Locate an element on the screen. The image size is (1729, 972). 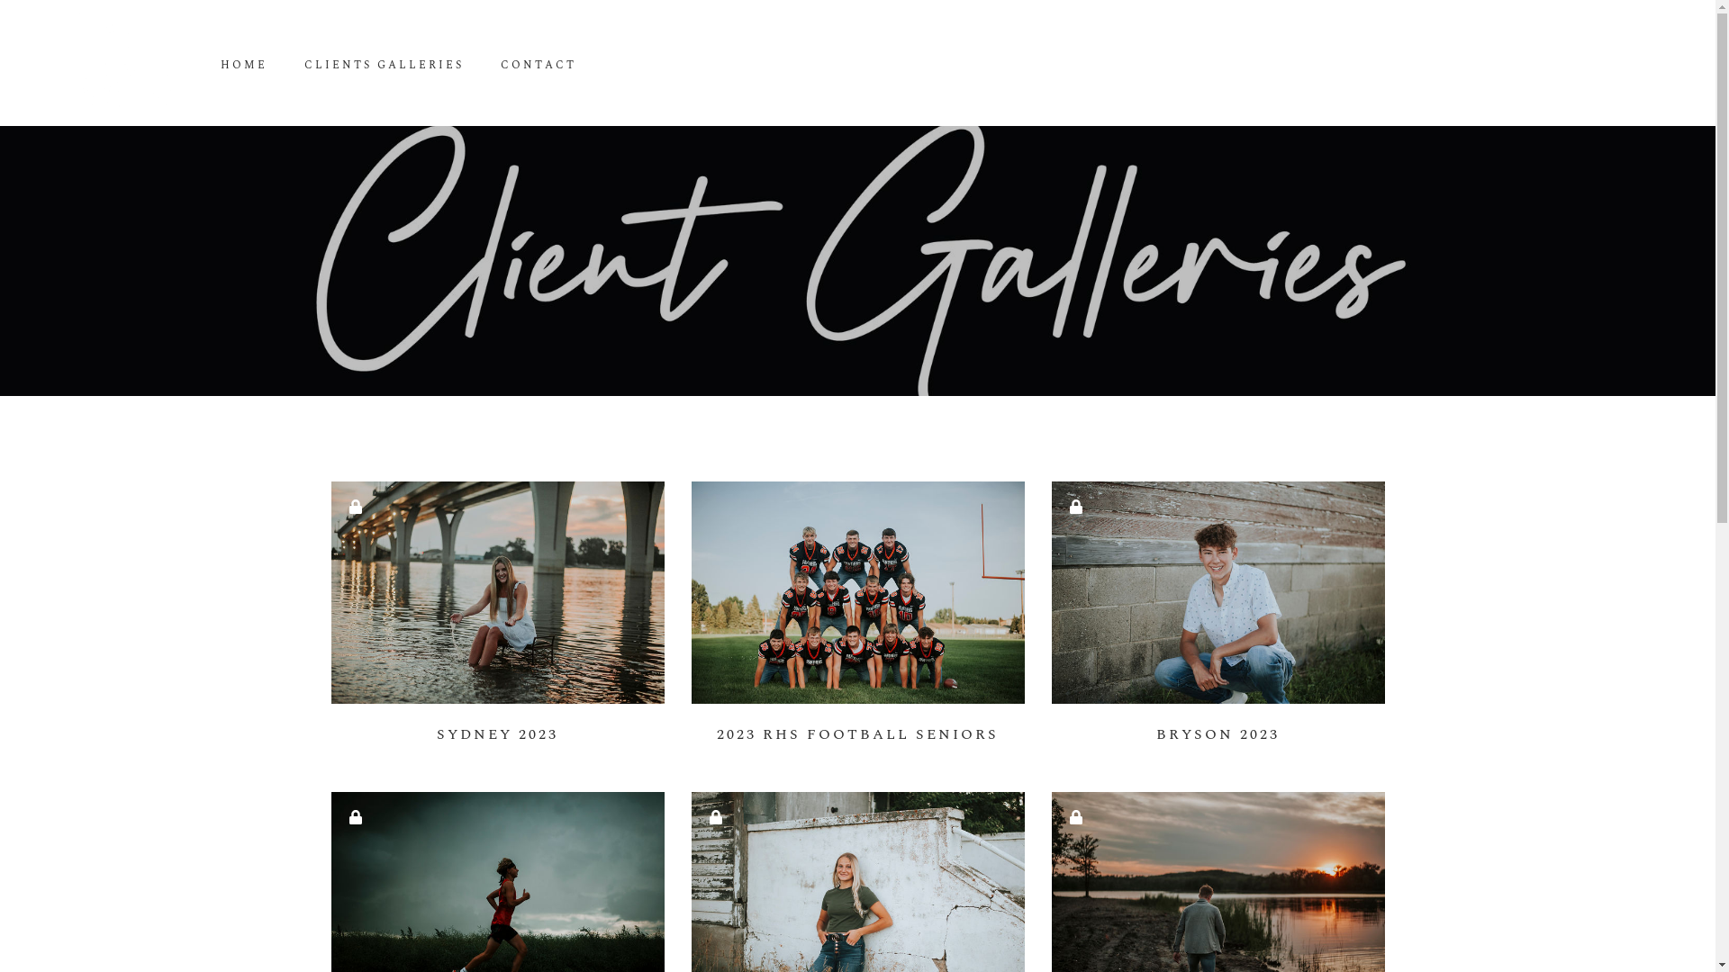
CLIENTS GALLERIES is located at coordinates (384, 66).